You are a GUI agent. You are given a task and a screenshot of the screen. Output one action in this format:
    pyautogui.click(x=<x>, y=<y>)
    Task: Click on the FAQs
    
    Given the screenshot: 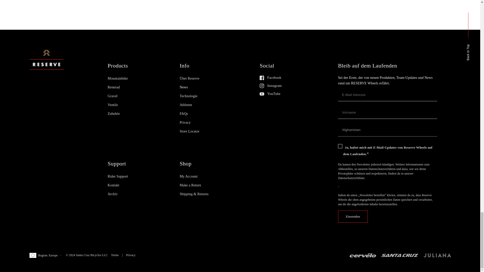 What is the action you would take?
    pyautogui.click(x=184, y=115)
    